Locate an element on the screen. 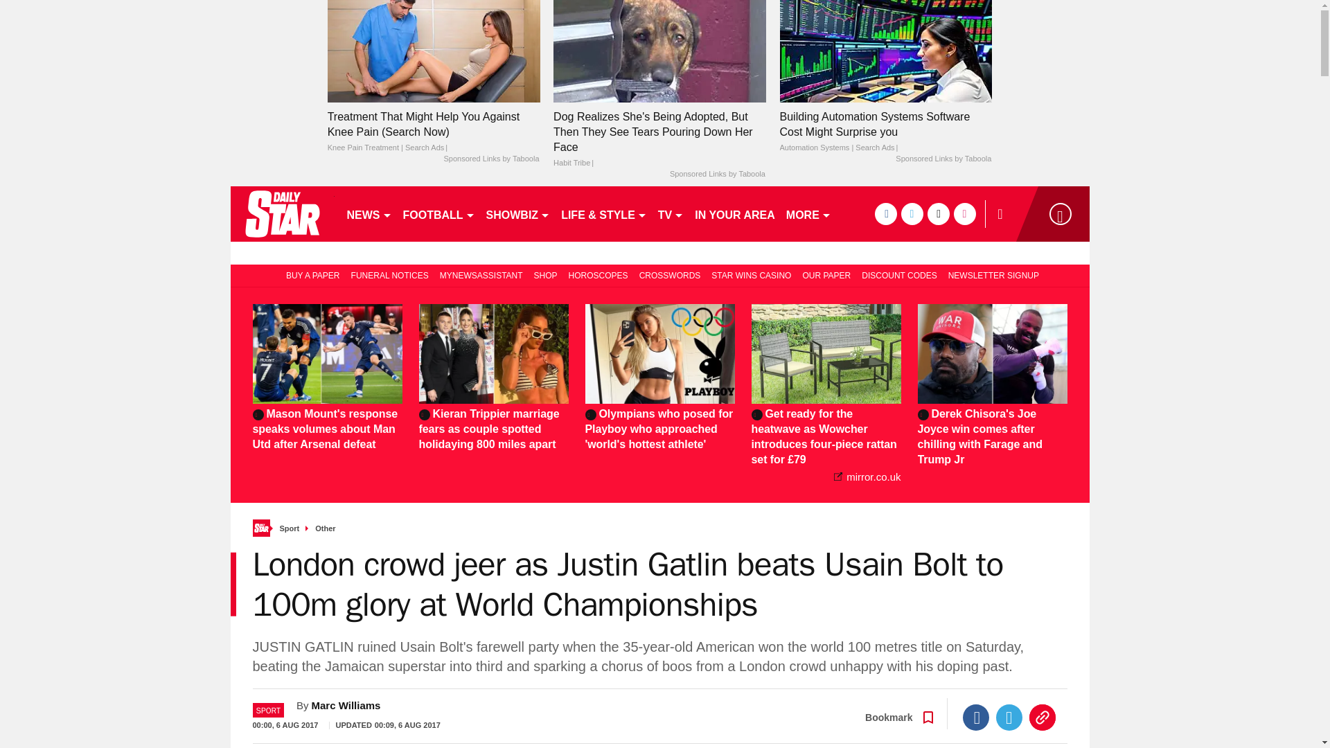 This screenshot has width=1330, height=748. dailystar is located at coordinates (281, 213).